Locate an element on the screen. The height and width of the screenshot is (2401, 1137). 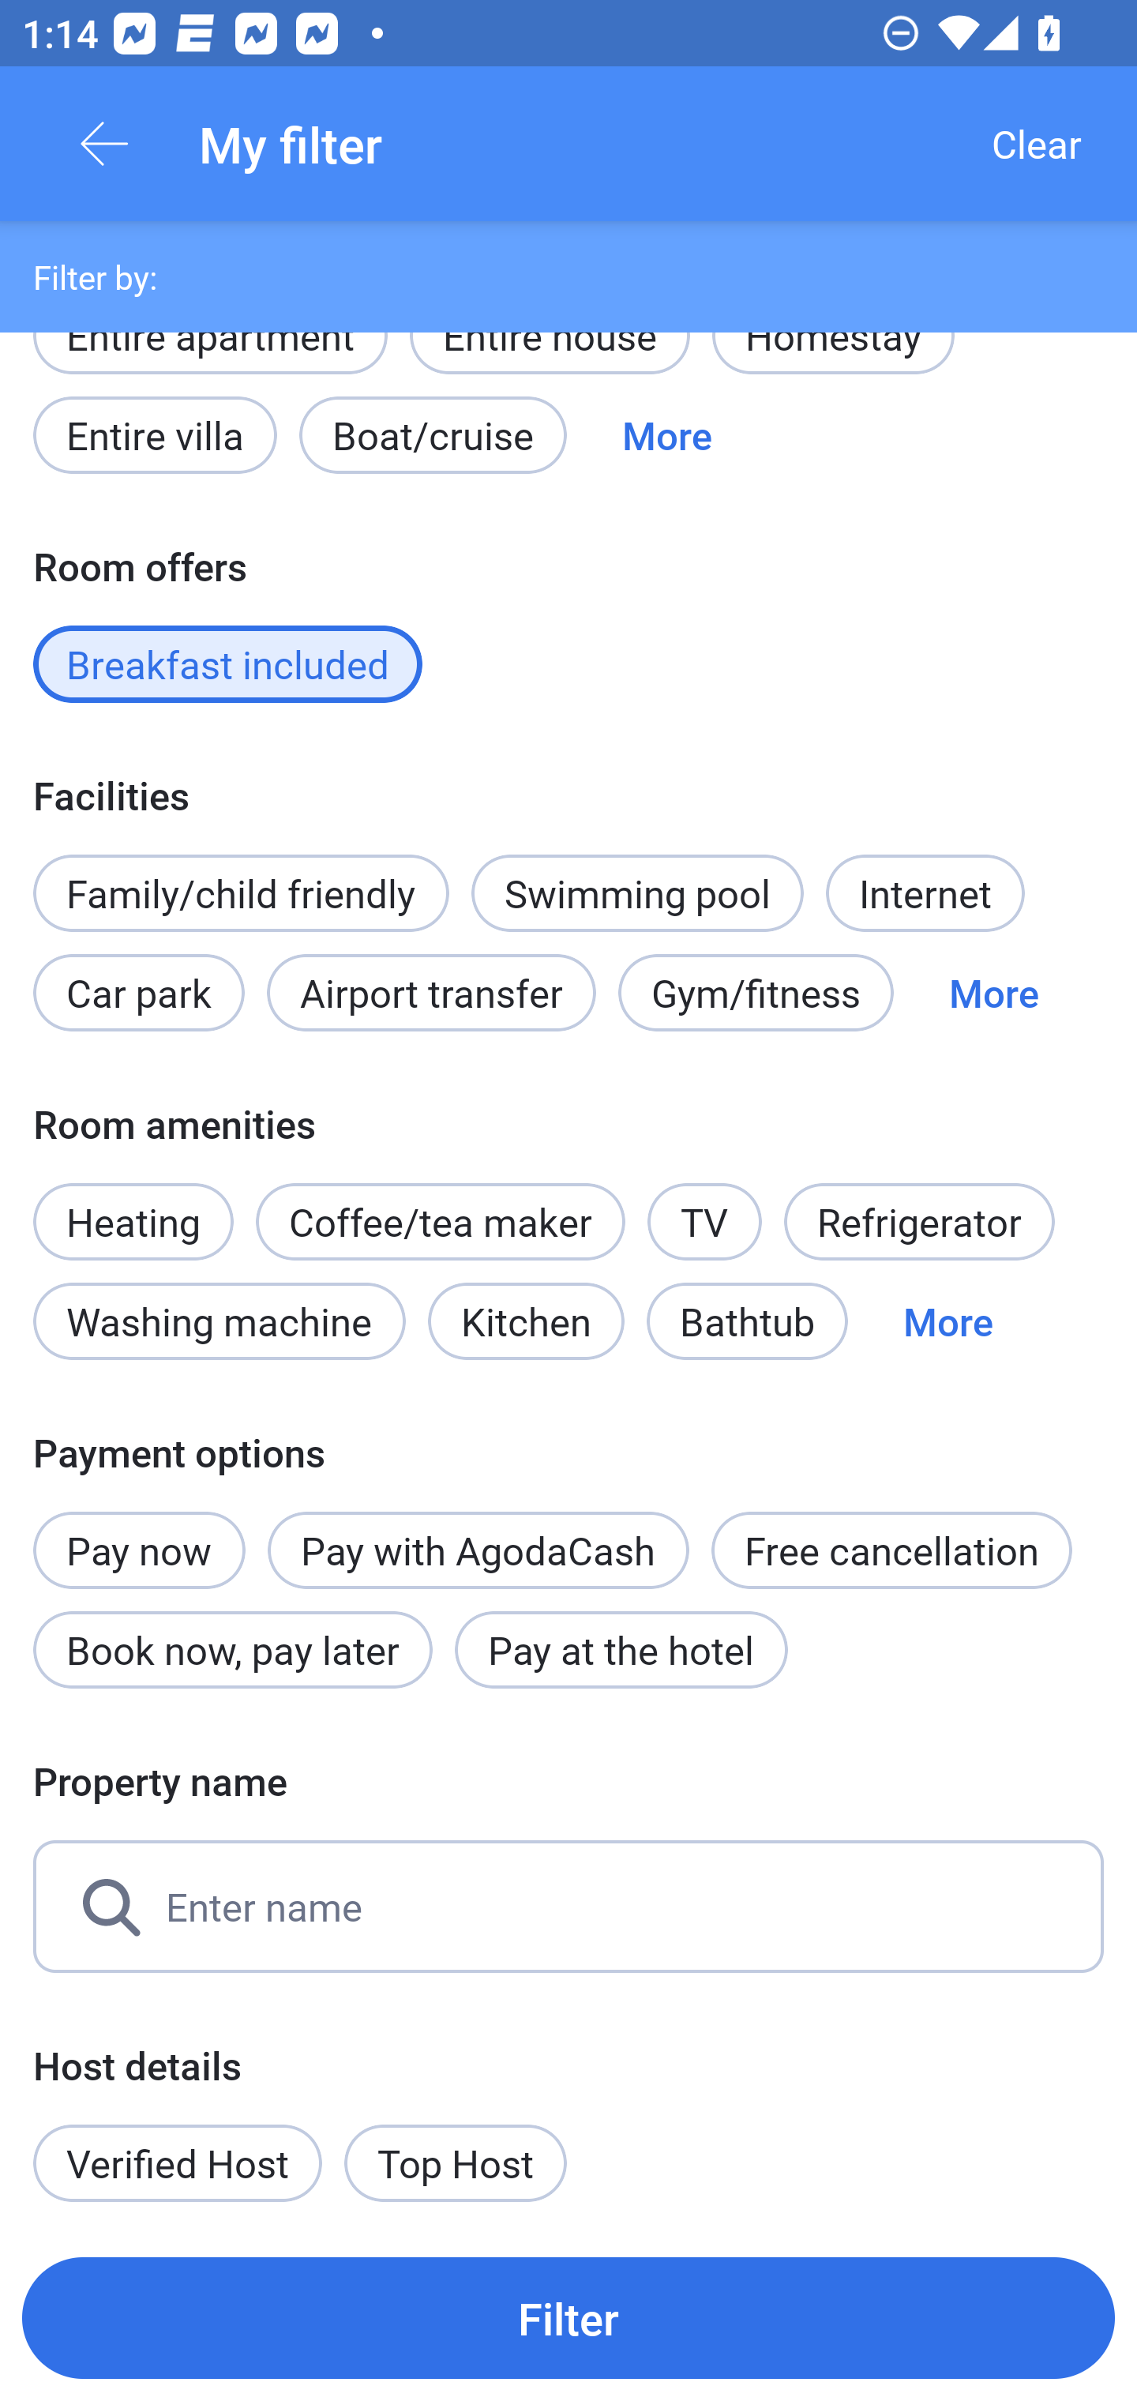
Car park is located at coordinates (138, 992).